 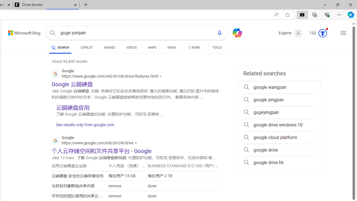 What do you see at coordinates (193, 49) in the screenshot?
I see `MORE` at bounding box center [193, 49].